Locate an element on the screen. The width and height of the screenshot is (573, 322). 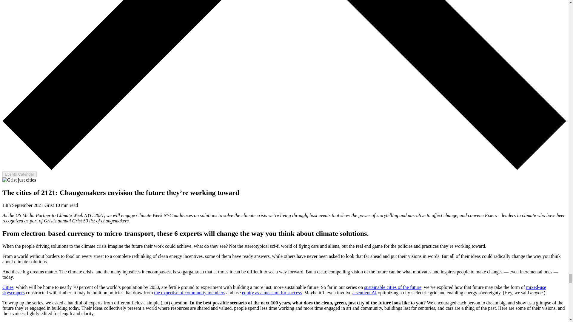
mixed-use skyscrapers is located at coordinates (274, 290).